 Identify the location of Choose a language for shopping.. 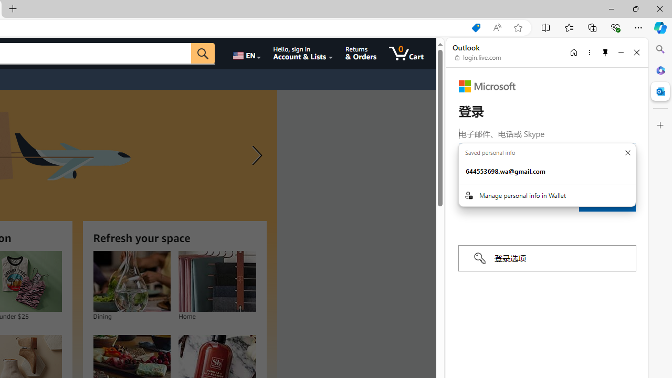
(246, 54).